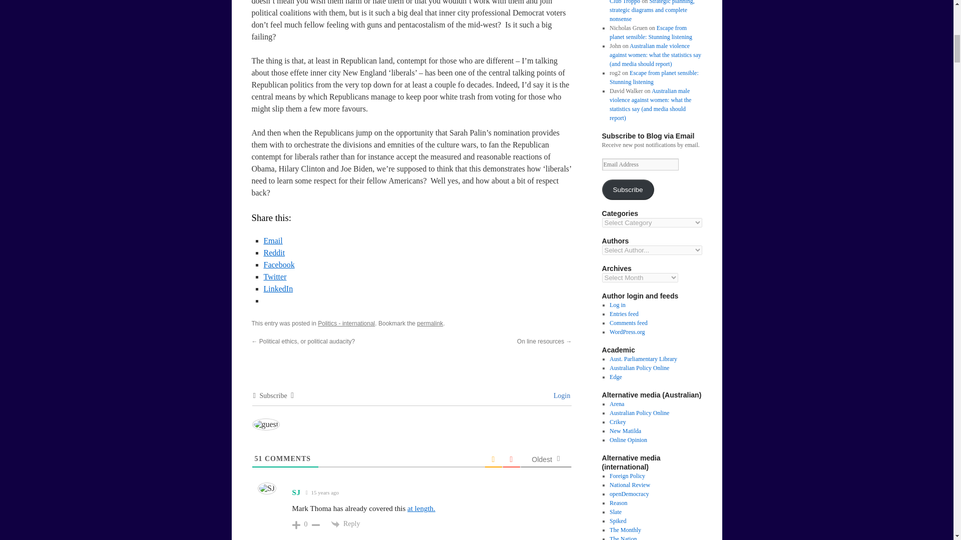 This screenshot has height=540, width=961. I want to click on Click to share on LinkedIn, so click(278, 289).